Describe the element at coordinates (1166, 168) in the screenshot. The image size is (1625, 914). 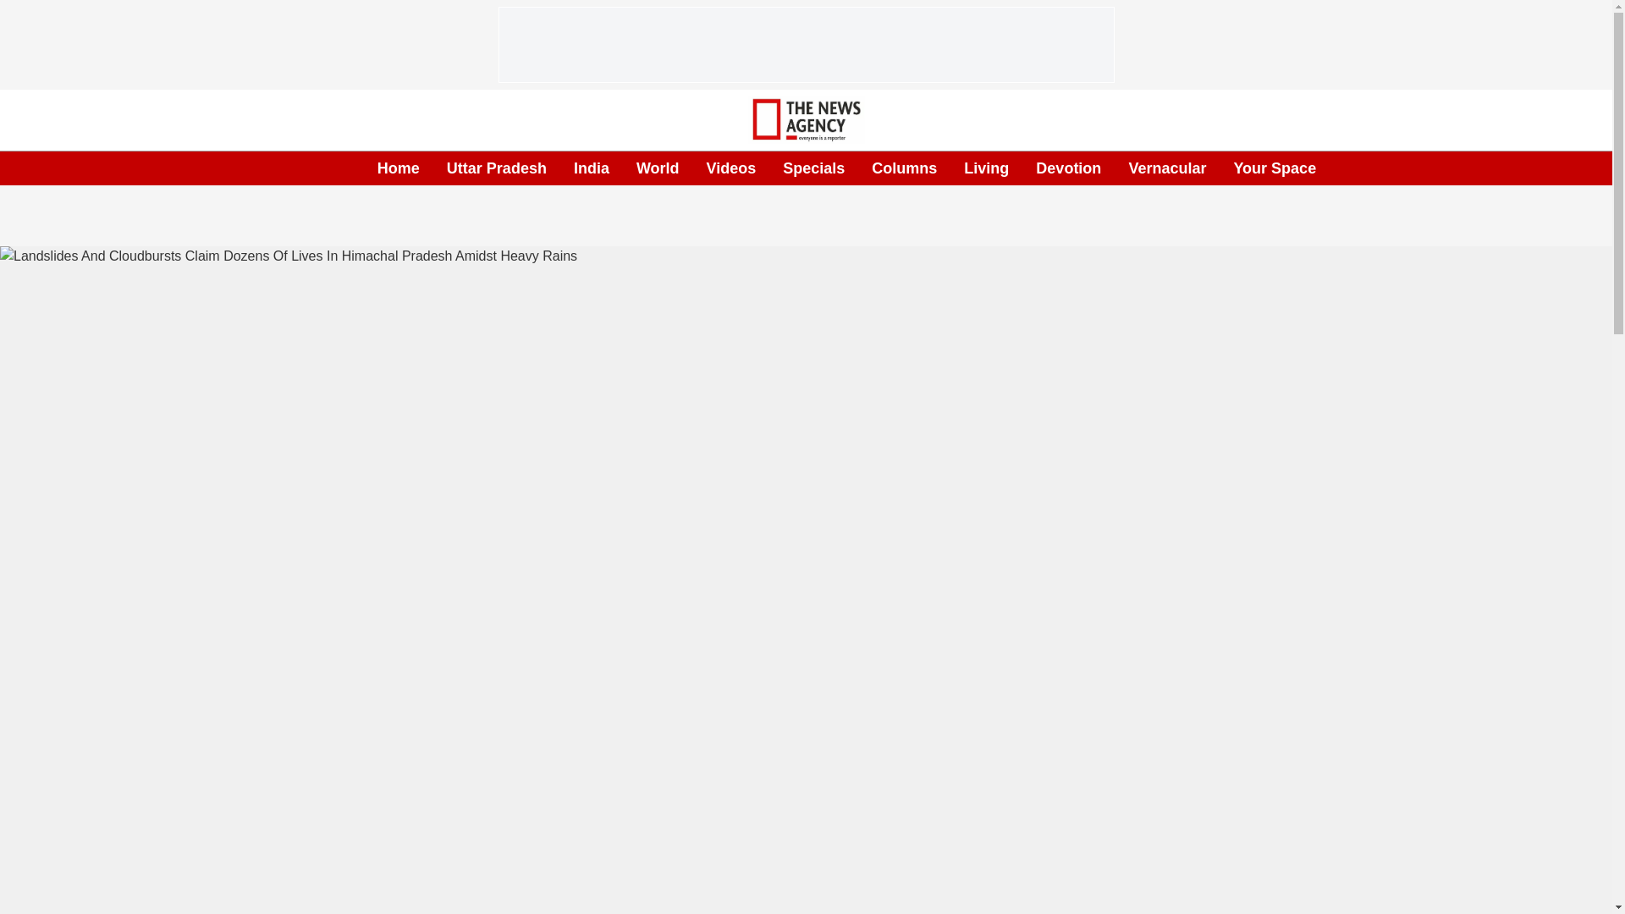
I see `Vernacular` at that location.